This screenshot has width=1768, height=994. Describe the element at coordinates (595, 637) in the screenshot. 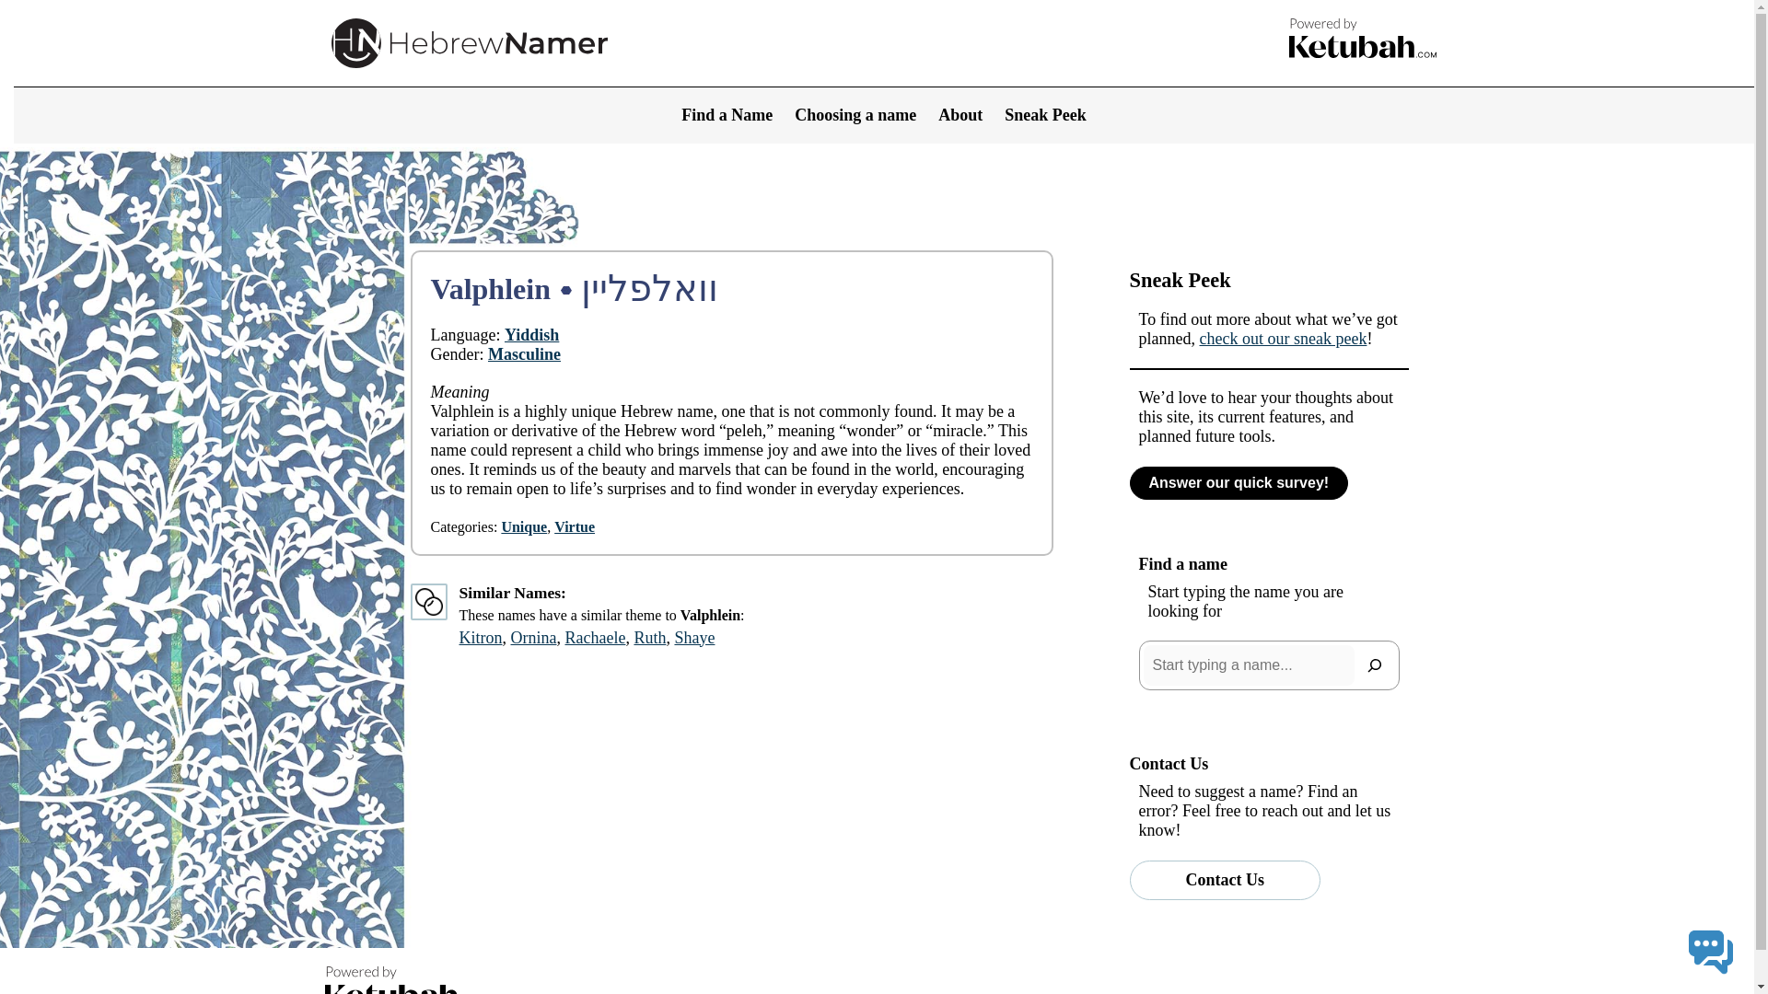

I see `Rachaele` at that location.